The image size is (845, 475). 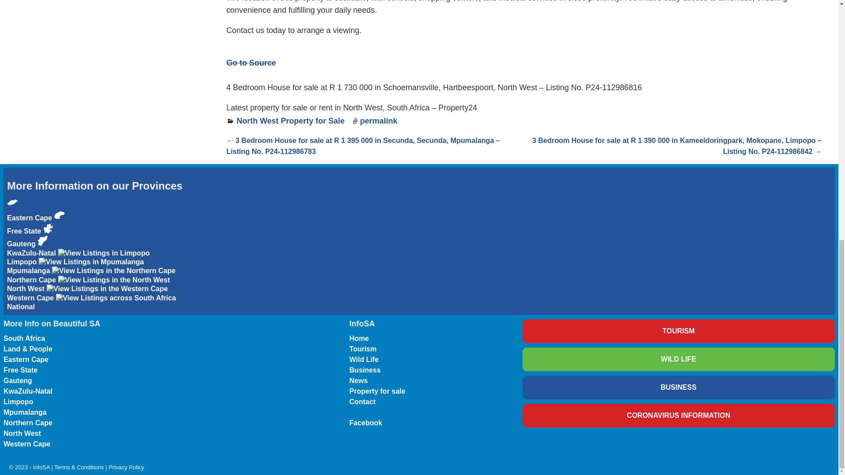 I want to click on View Listings in Mpumalanga, so click(x=91, y=262).